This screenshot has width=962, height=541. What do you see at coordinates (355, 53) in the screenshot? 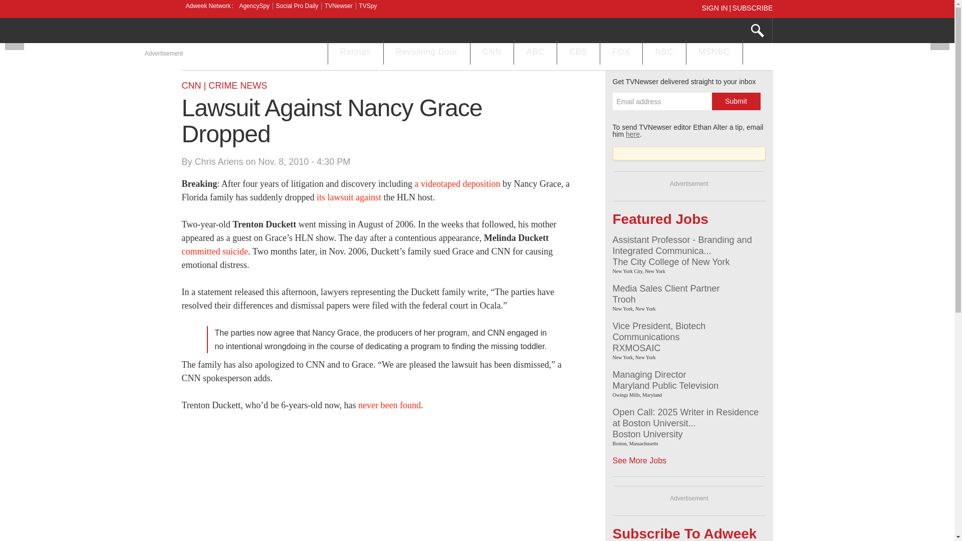
I see `Ratings` at bounding box center [355, 53].